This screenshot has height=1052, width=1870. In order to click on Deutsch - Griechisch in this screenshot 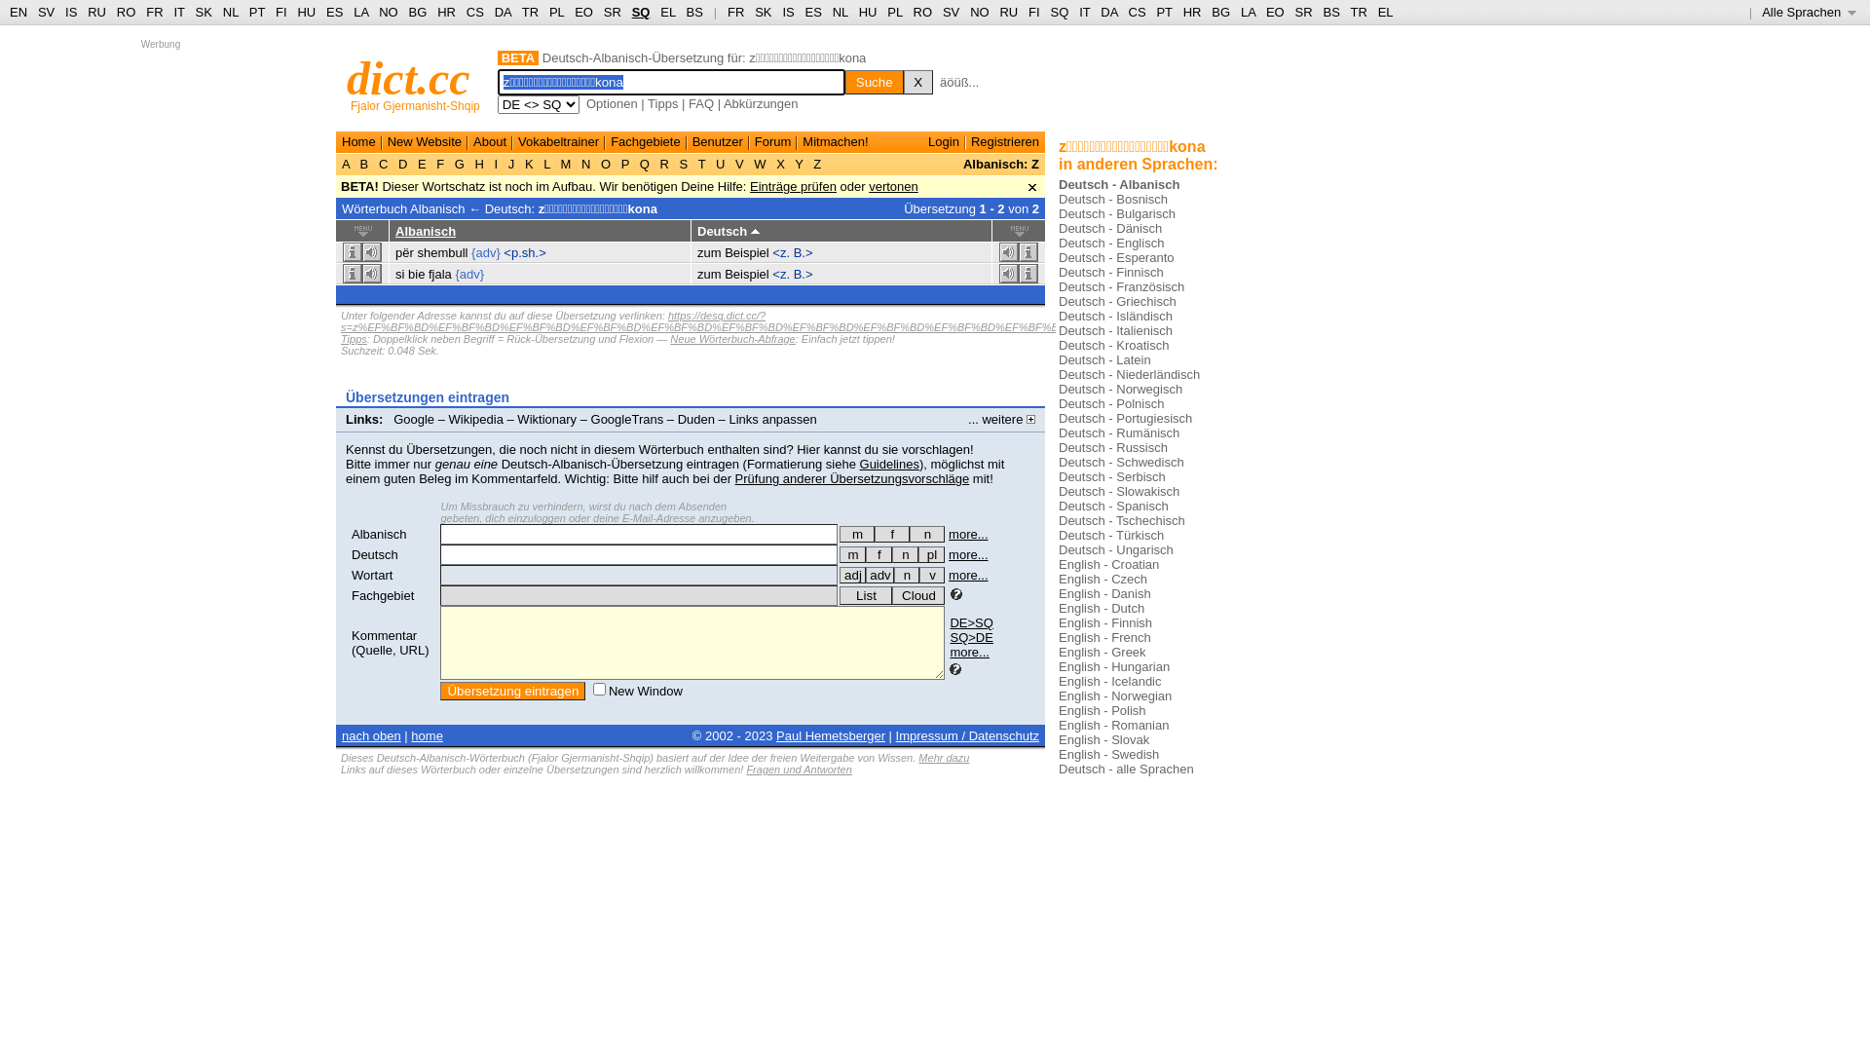, I will do `click(1118, 302)`.